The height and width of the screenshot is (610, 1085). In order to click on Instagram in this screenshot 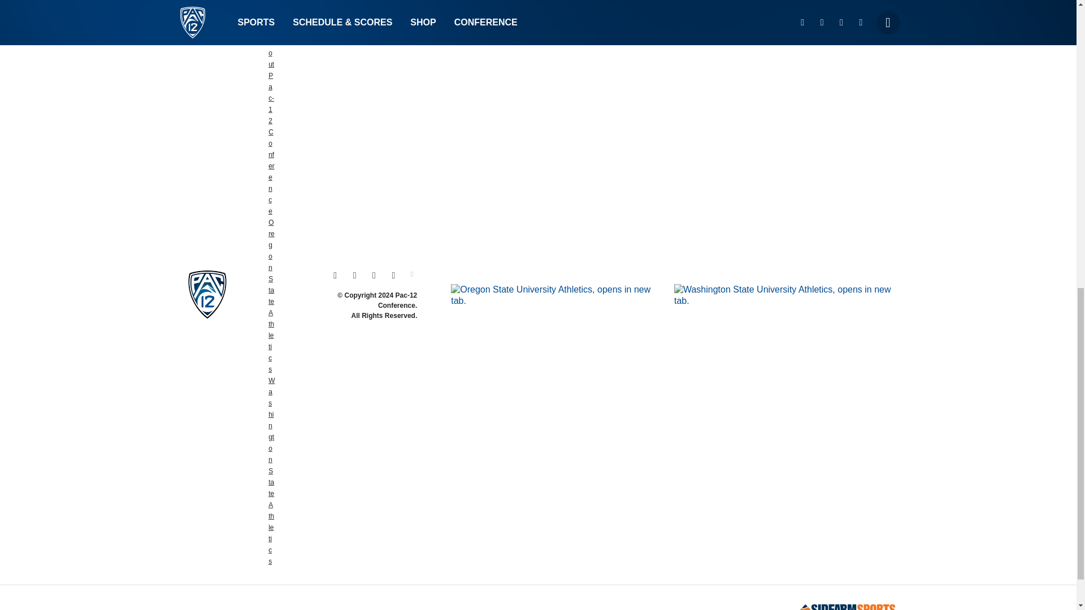, I will do `click(335, 275)`.